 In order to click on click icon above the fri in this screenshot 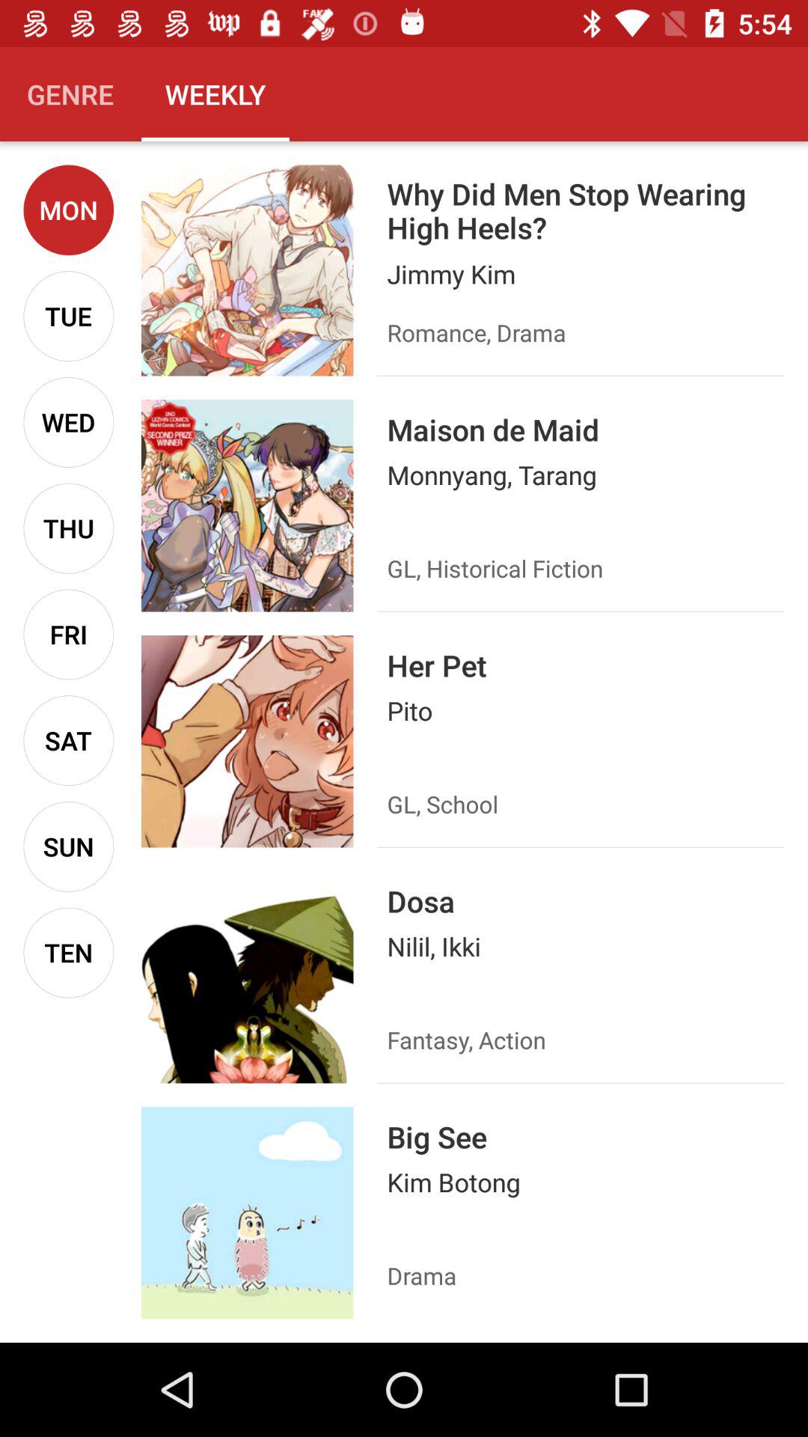, I will do `click(69, 528)`.